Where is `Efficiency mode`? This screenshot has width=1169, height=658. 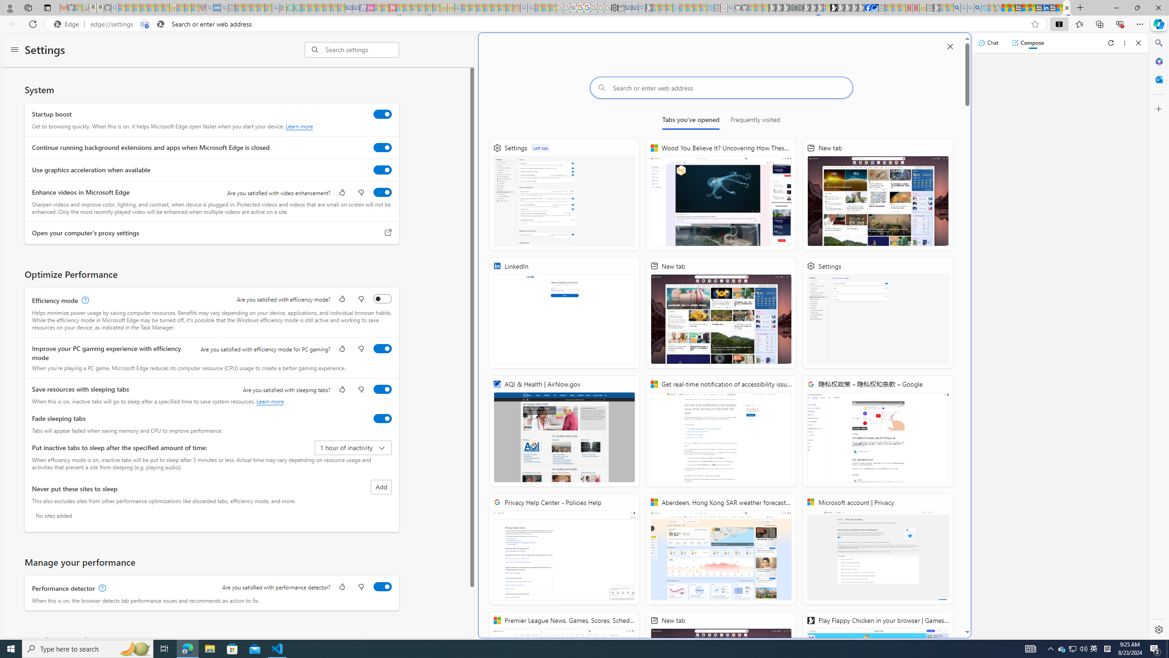 Efficiency mode is located at coordinates (383, 298).